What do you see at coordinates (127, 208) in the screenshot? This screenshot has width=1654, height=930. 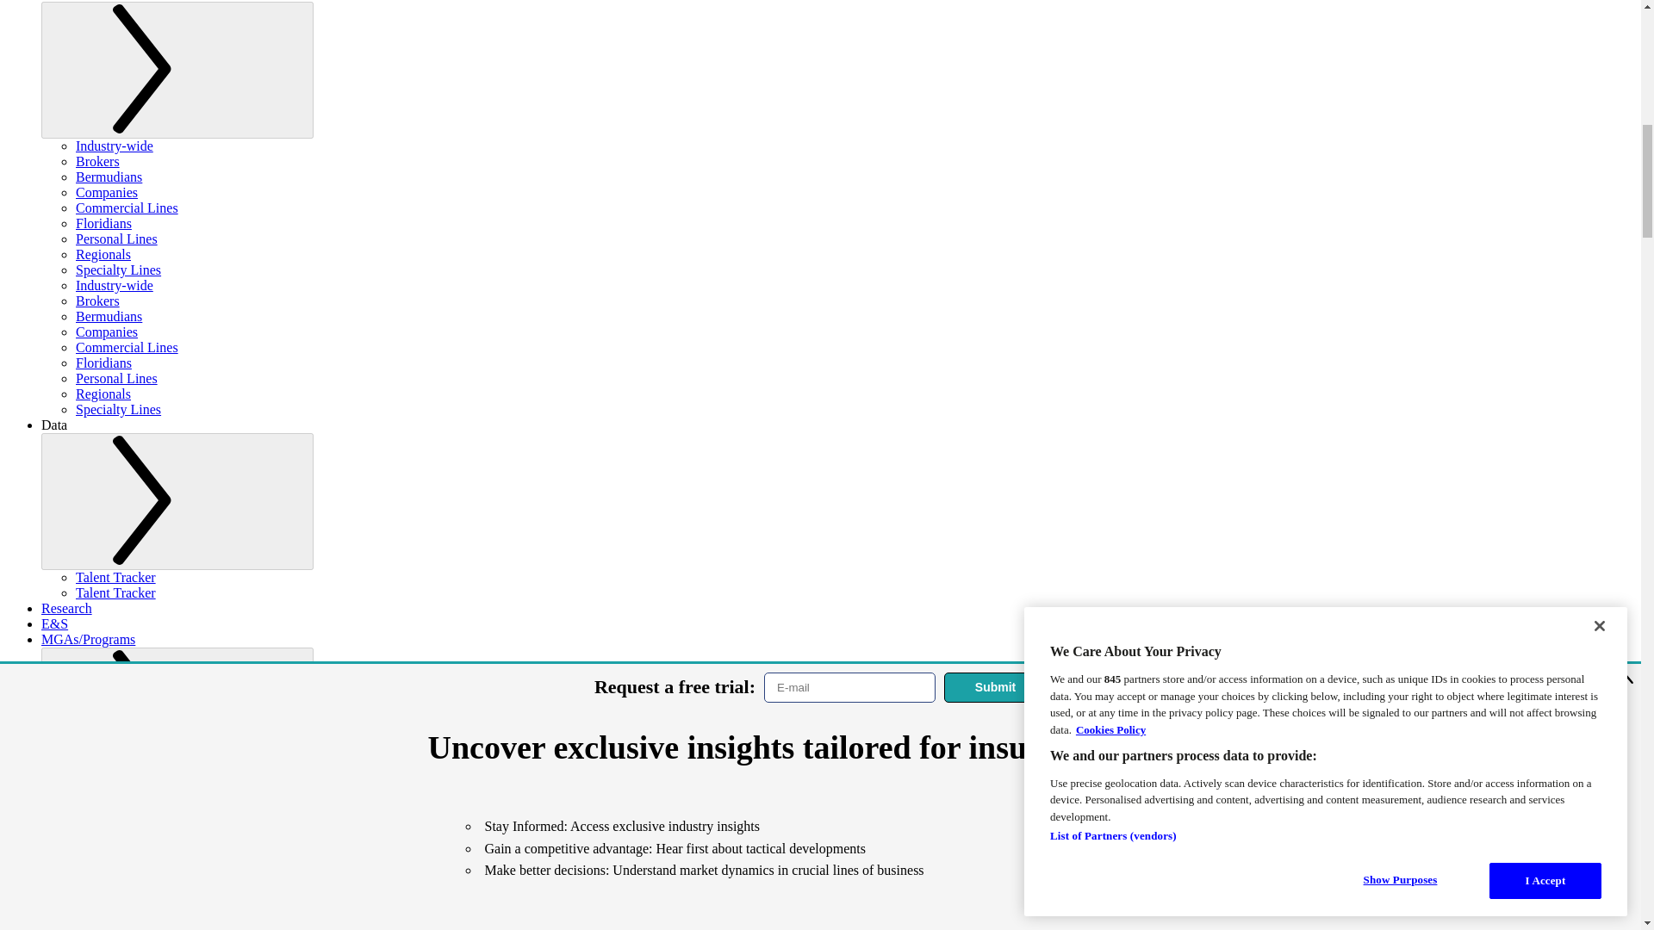 I see `Commercial Lines` at bounding box center [127, 208].